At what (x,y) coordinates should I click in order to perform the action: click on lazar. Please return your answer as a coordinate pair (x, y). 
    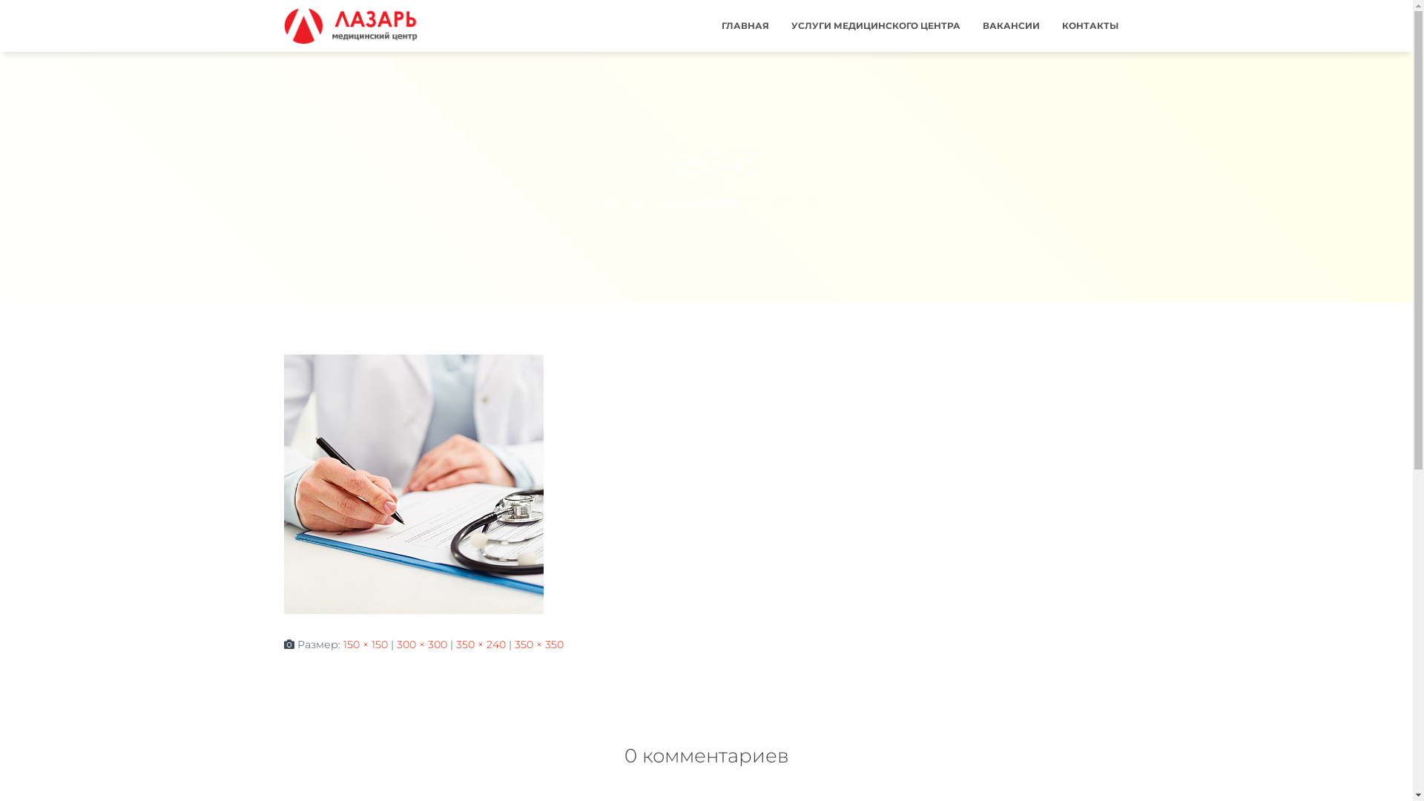
    Looking at the image, I should click on (724, 202).